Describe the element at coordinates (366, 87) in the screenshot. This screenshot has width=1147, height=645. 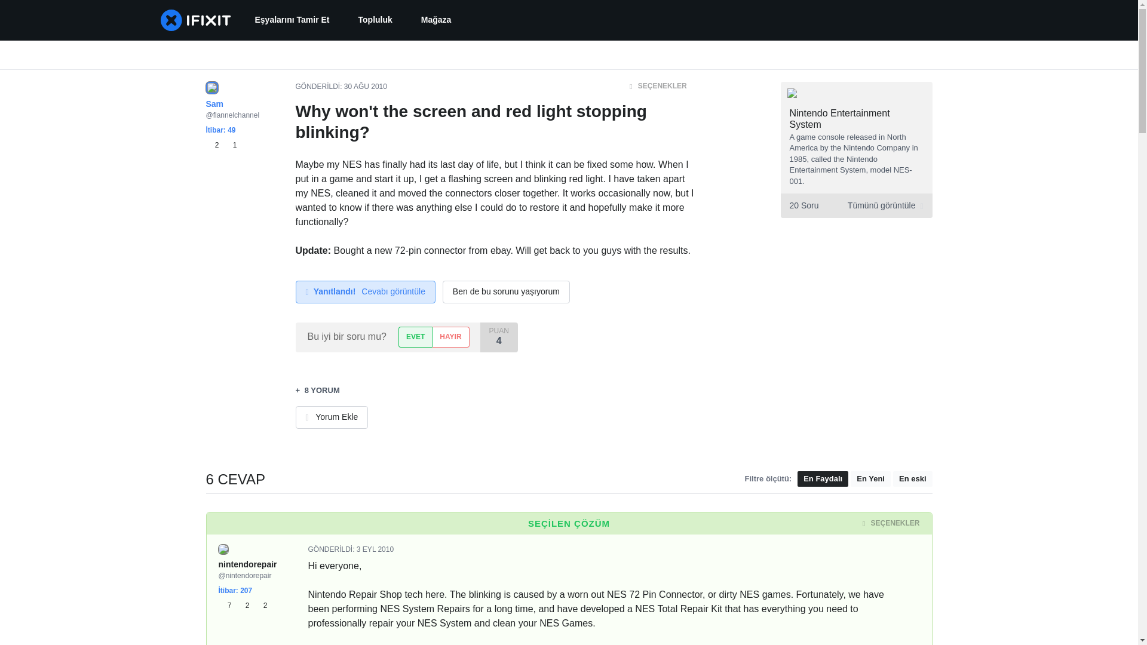
I see `Mon, 30 Aug 2010 07:39:30 -0700` at that location.